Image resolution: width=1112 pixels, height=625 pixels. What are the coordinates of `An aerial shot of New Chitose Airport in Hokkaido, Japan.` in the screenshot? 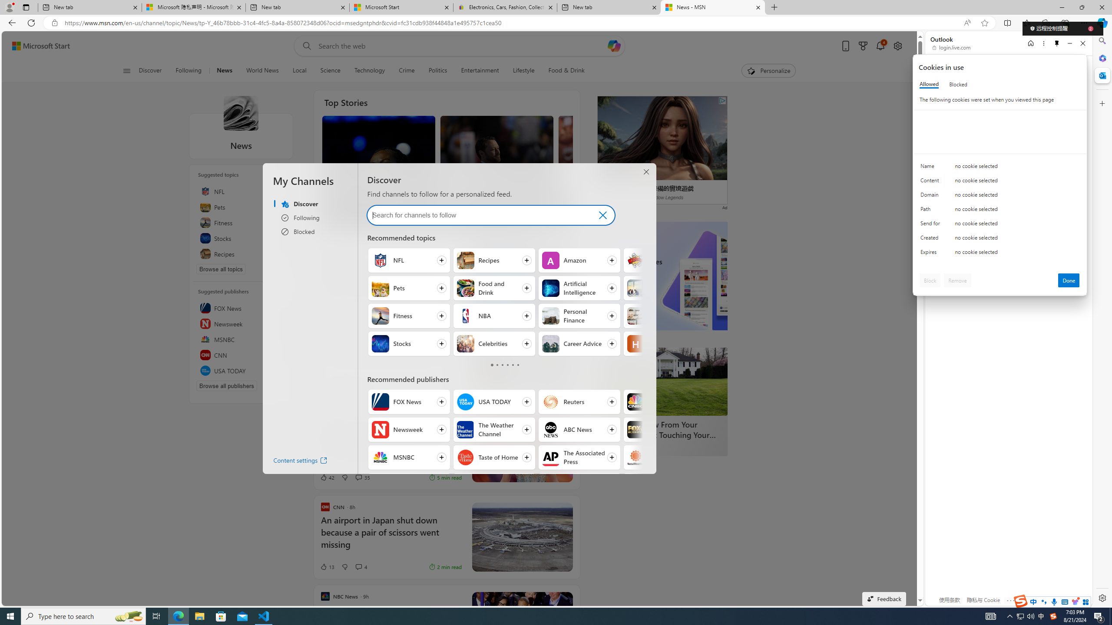 It's located at (522, 537).